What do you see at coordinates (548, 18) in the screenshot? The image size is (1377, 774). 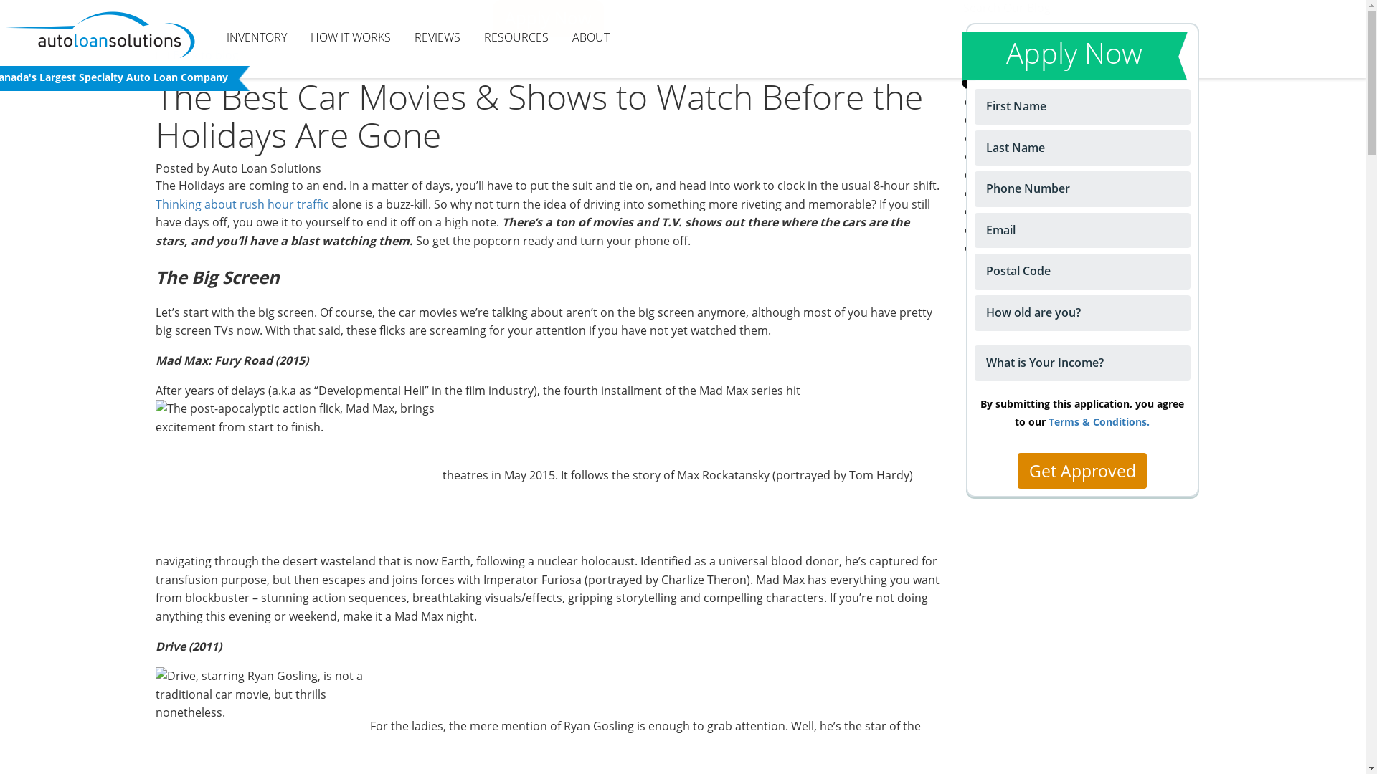 I see `Apply Now` at bounding box center [548, 18].